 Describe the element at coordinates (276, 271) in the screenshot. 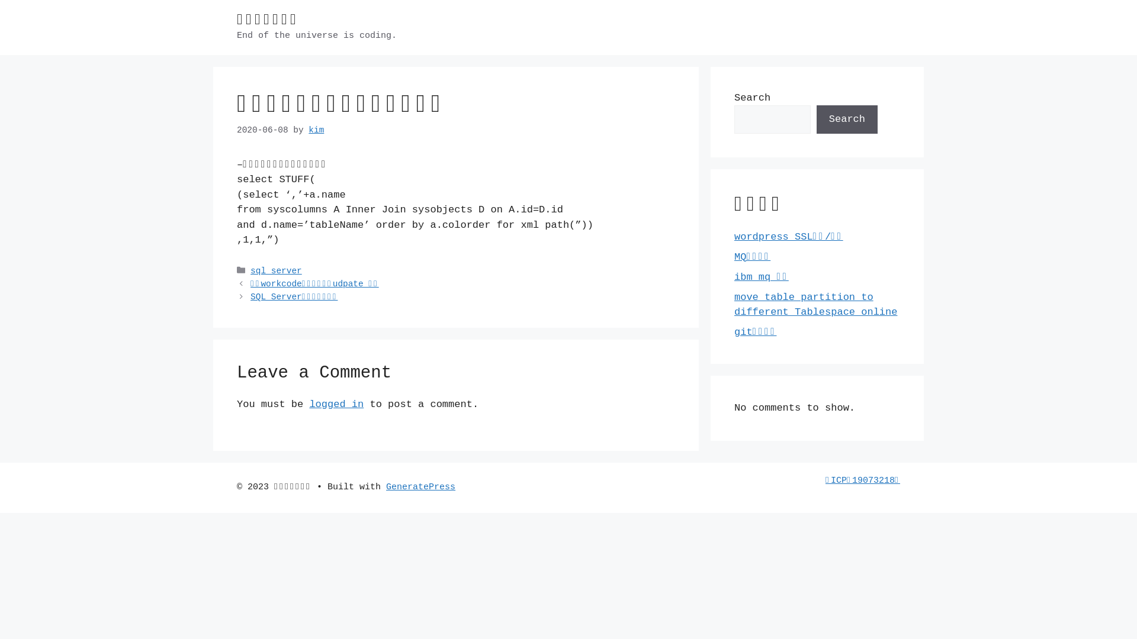

I see `sql server` at that location.